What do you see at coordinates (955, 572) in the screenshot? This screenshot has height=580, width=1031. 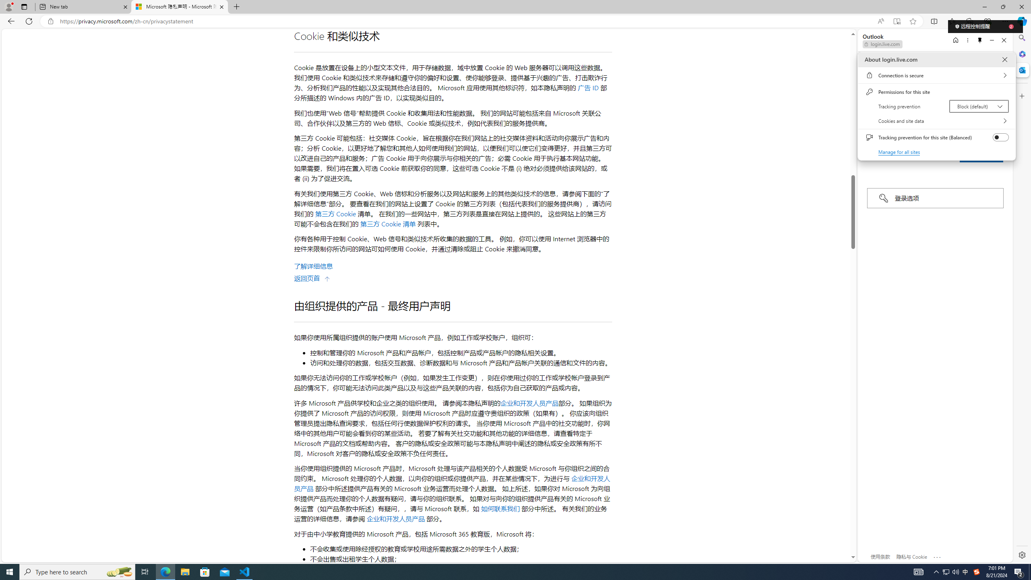 I see `Cookies and site data` at bounding box center [955, 572].